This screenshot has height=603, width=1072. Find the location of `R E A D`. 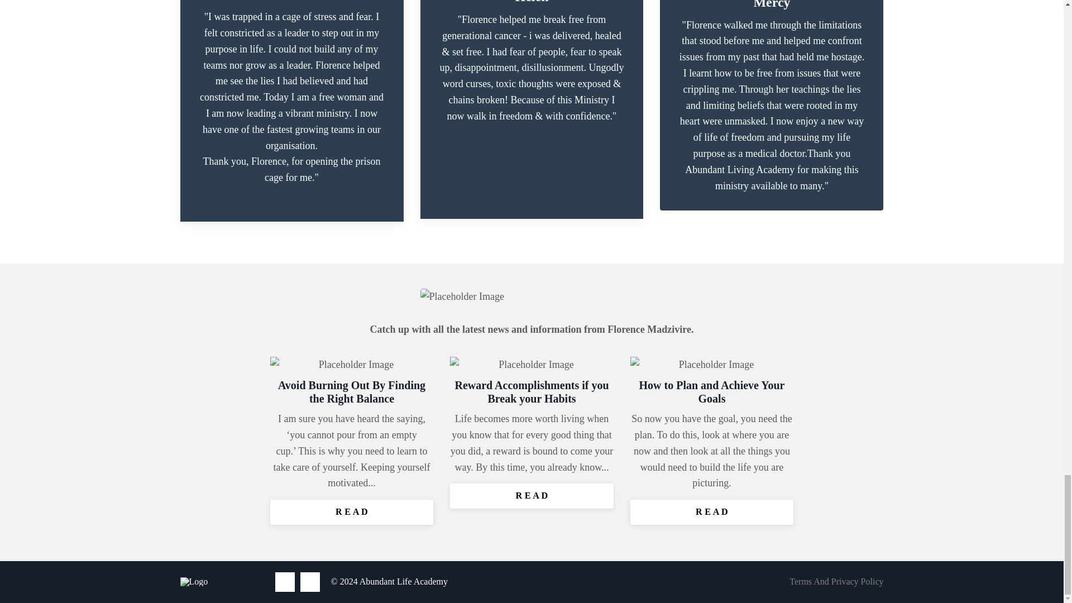

R E A D is located at coordinates (712, 511).